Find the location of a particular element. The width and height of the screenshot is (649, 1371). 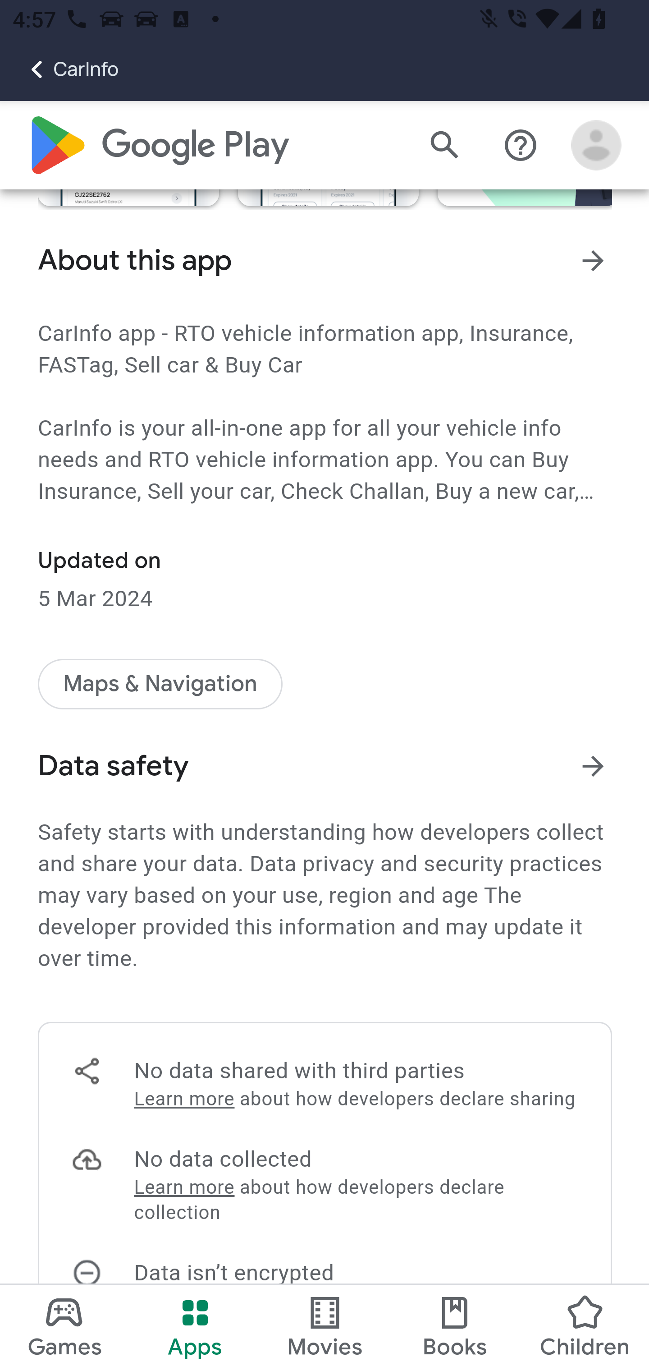

Google Play logo is located at coordinates (158, 146).